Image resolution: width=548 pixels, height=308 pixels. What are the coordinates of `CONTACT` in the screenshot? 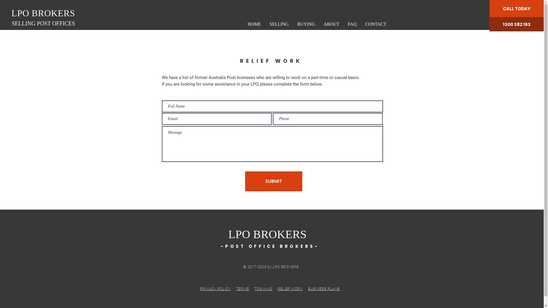 It's located at (376, 24).